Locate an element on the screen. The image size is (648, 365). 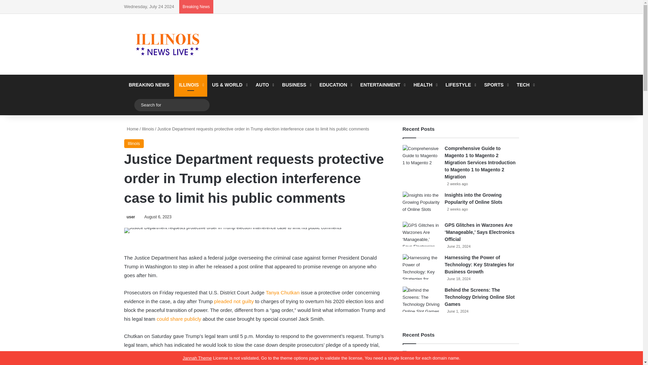
SPORTS is located at coordinates (496, 84).